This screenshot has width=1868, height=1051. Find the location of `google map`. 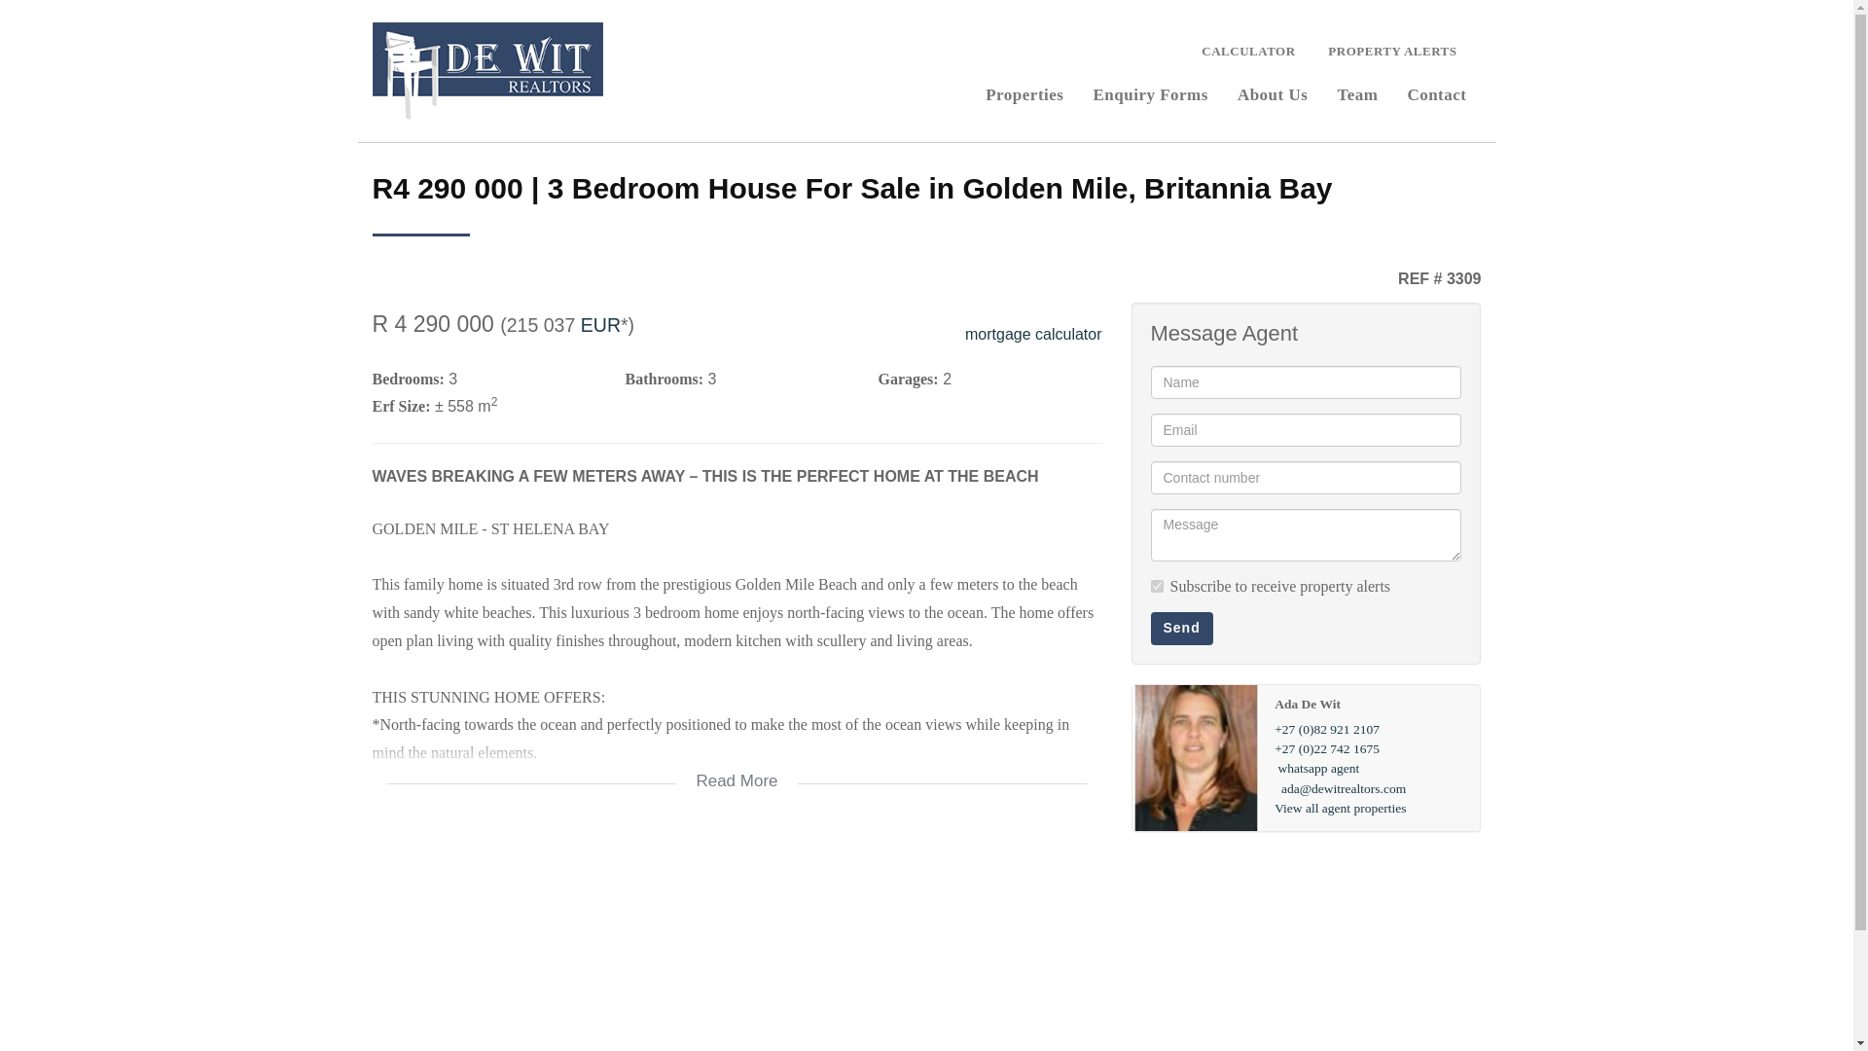

google map is located at coordinates (736, 942).